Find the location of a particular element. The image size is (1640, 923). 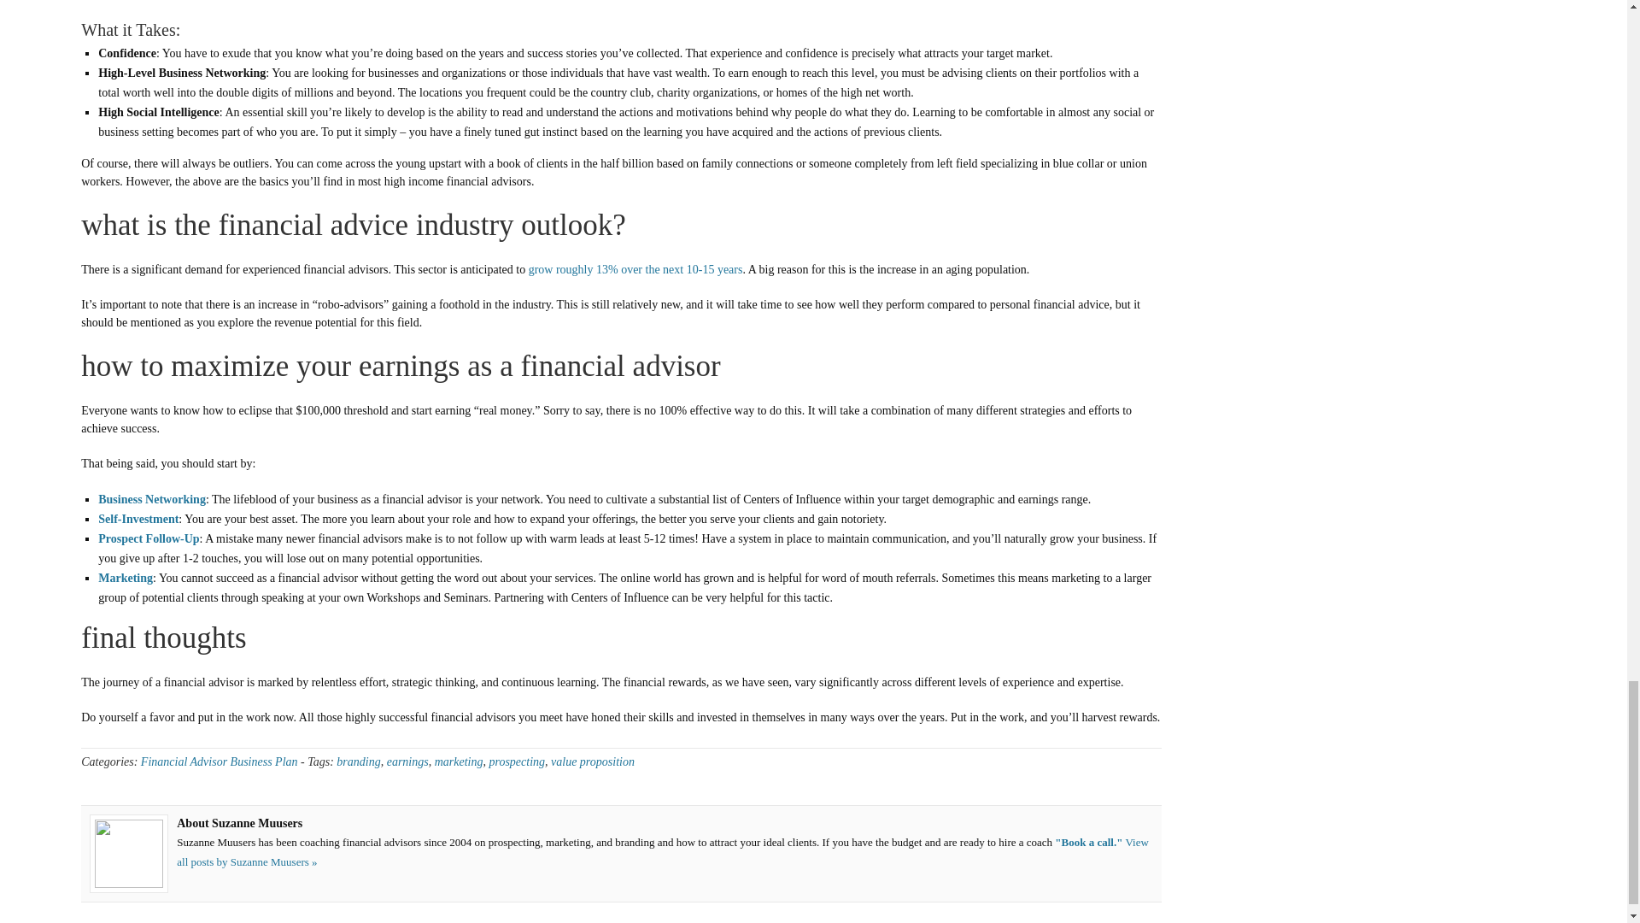

value proposition is located at coordinates (593, 761).